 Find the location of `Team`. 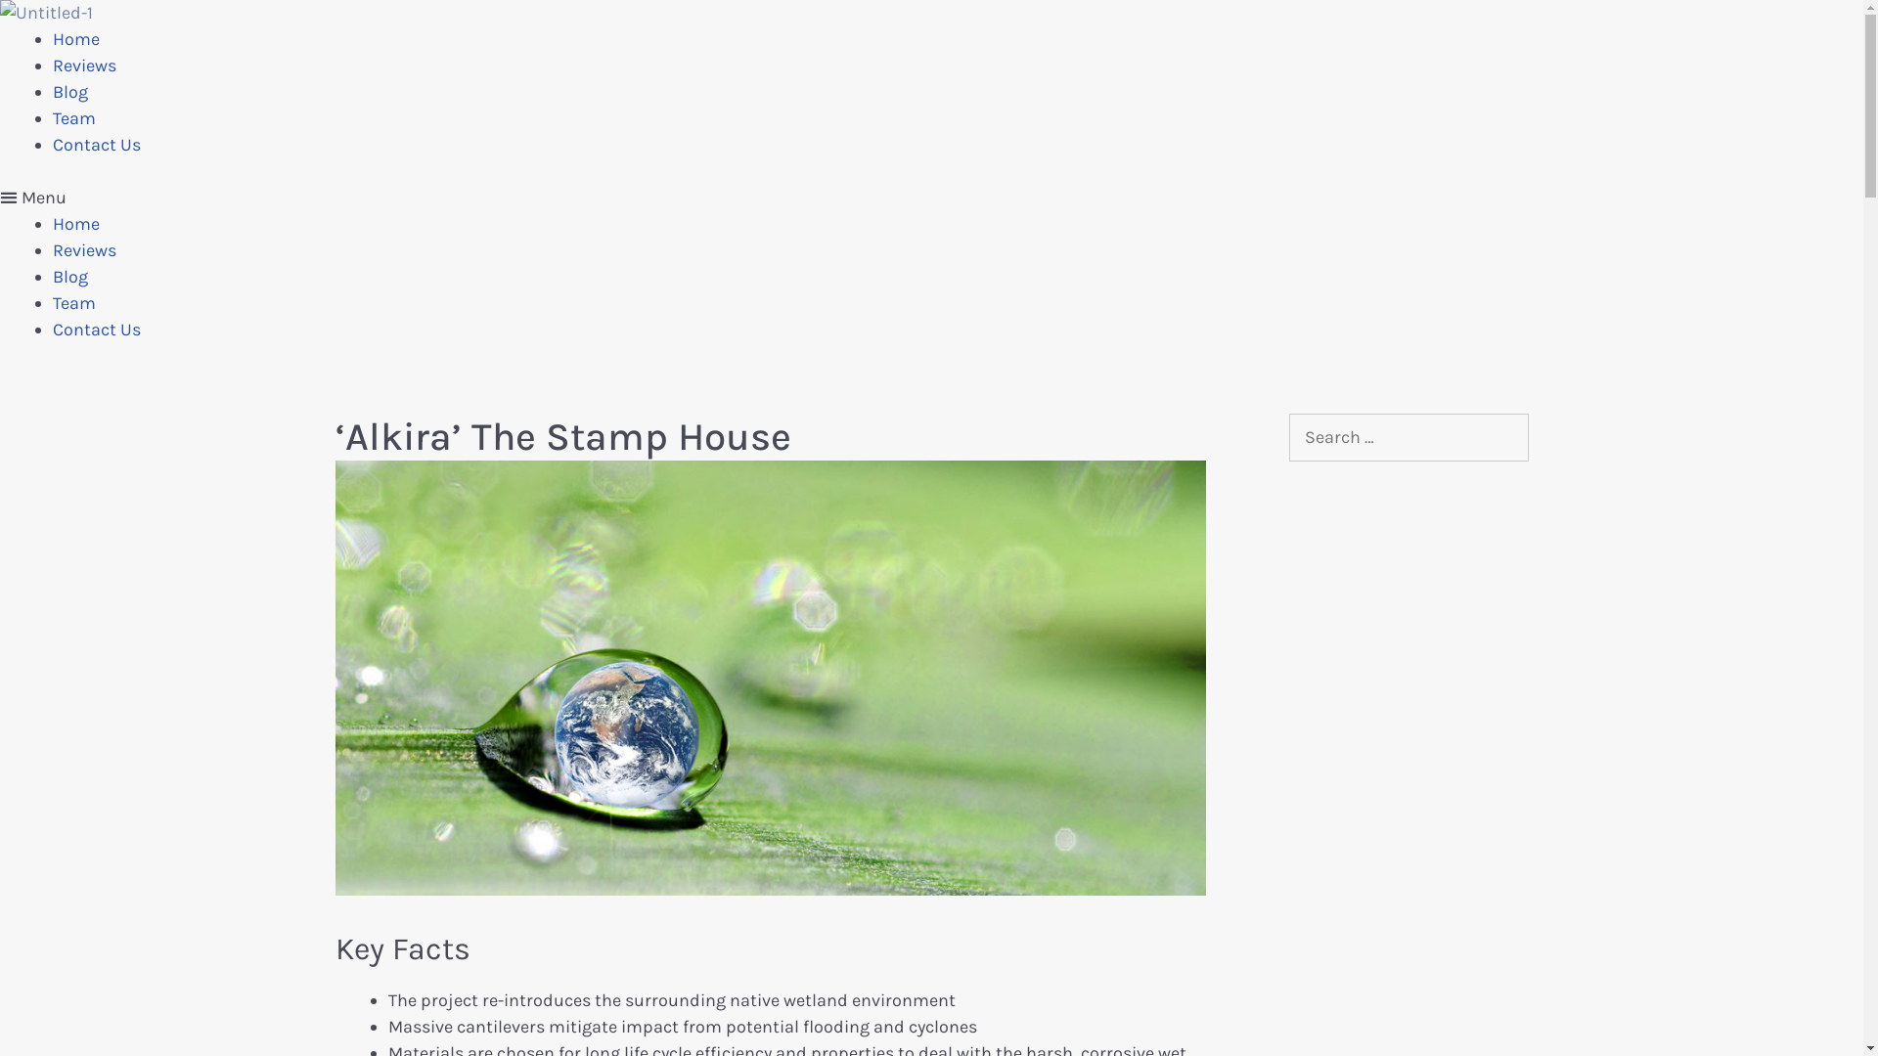

Team is located at coordinates (74, 118).